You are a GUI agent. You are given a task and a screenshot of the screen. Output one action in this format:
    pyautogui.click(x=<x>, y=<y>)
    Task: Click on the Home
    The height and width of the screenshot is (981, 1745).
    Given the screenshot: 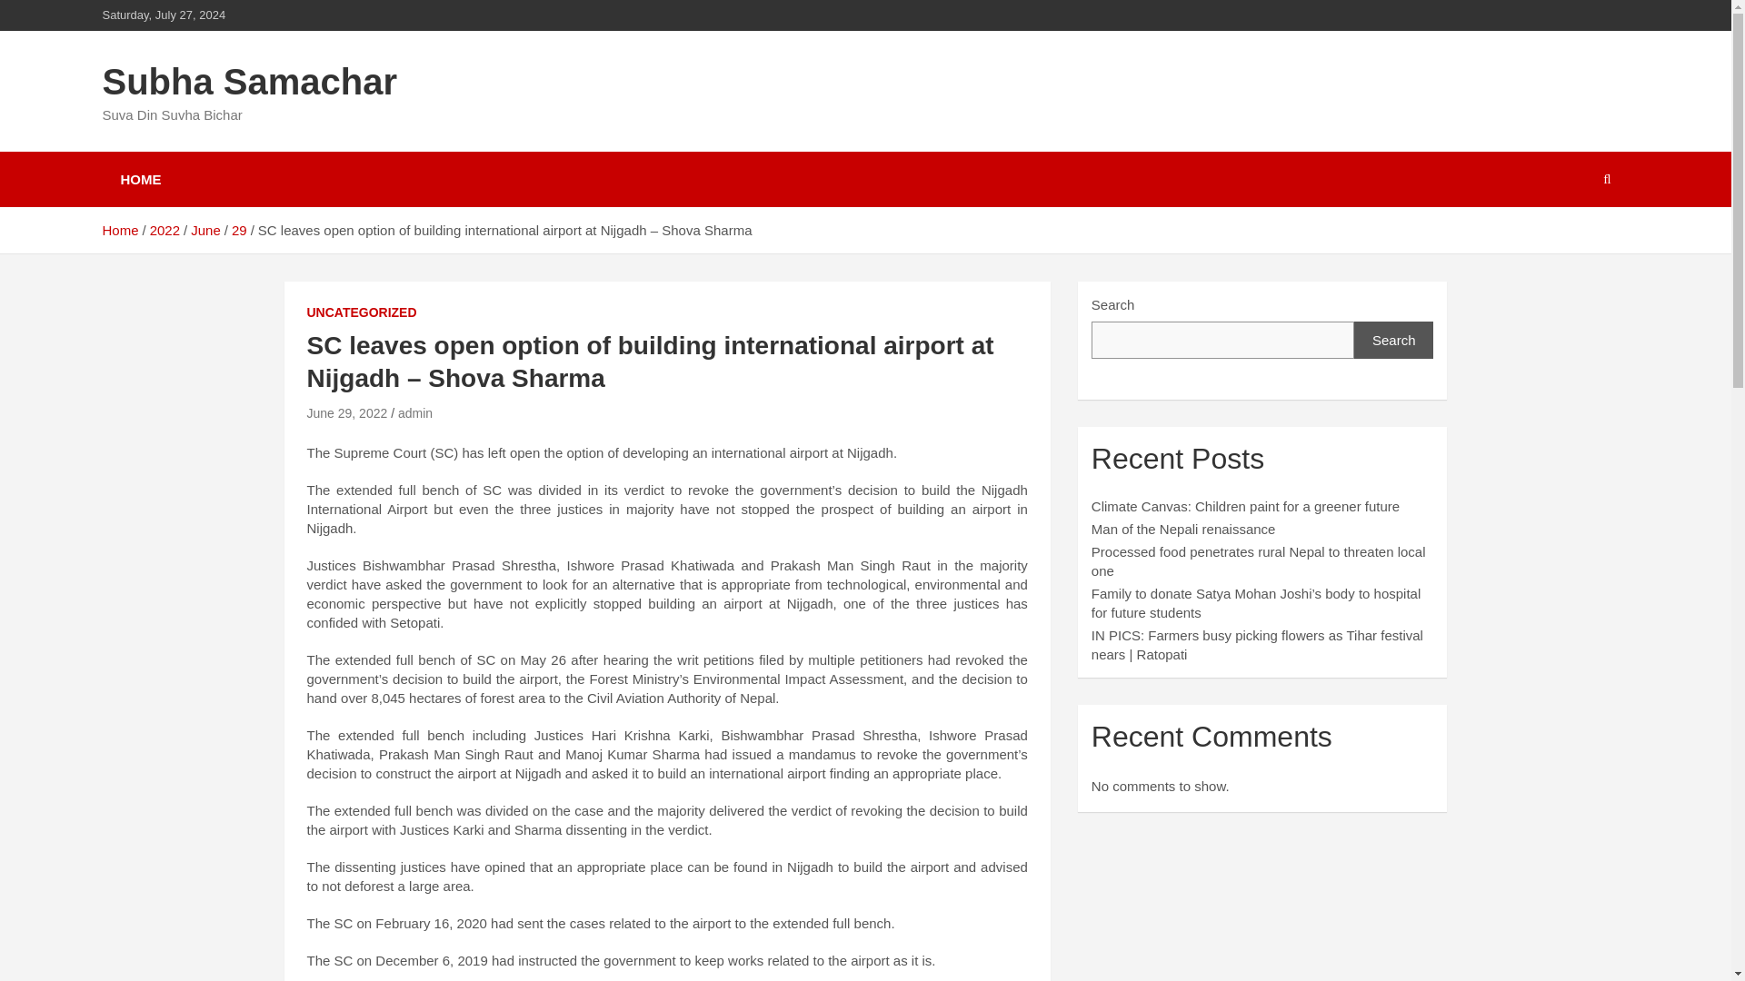 What is the action you would take?
    pyautogui.click(x=119, y=231)
    